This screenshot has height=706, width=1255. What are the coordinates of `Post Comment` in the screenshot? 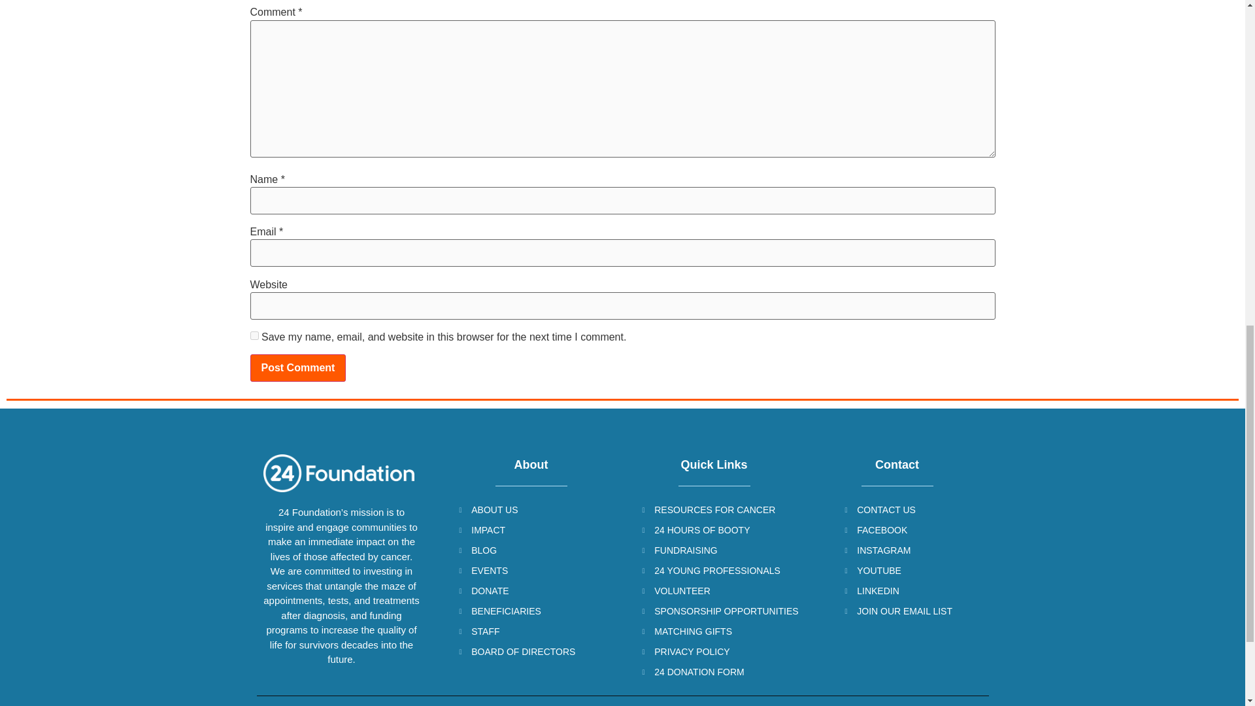 It's located at (298, 368).